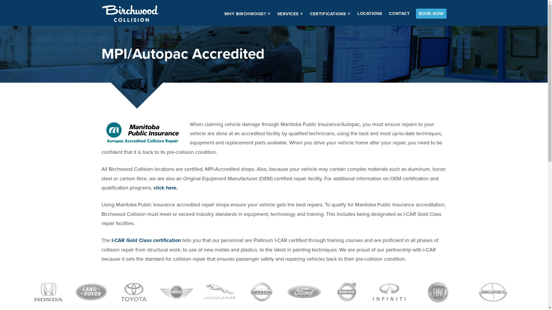 The width and height of the screenshot is (552, 310). Describe the element at coordinates (304, 292) in the screenshot. I see `Ford` at that location.